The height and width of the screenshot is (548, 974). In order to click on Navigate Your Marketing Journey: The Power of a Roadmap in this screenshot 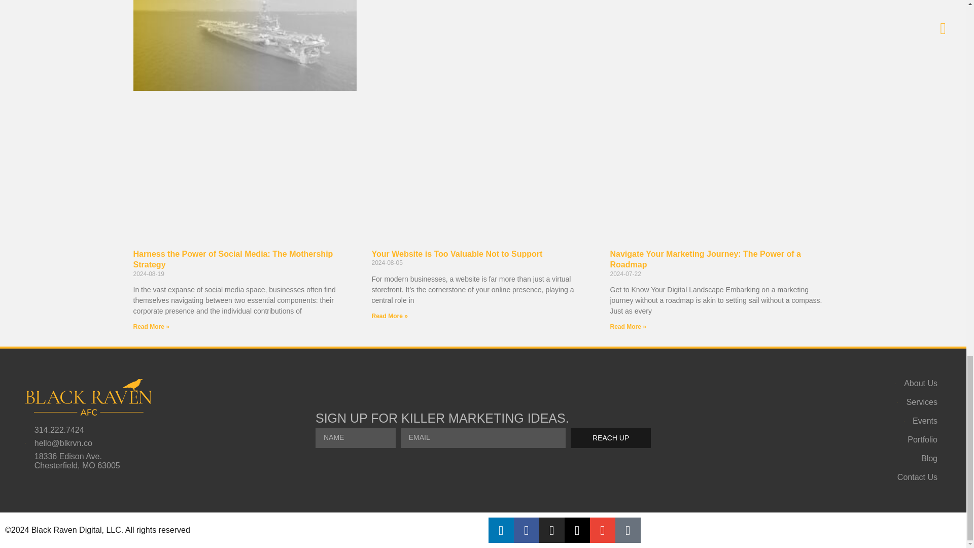, I will do `click(705, 259)`.